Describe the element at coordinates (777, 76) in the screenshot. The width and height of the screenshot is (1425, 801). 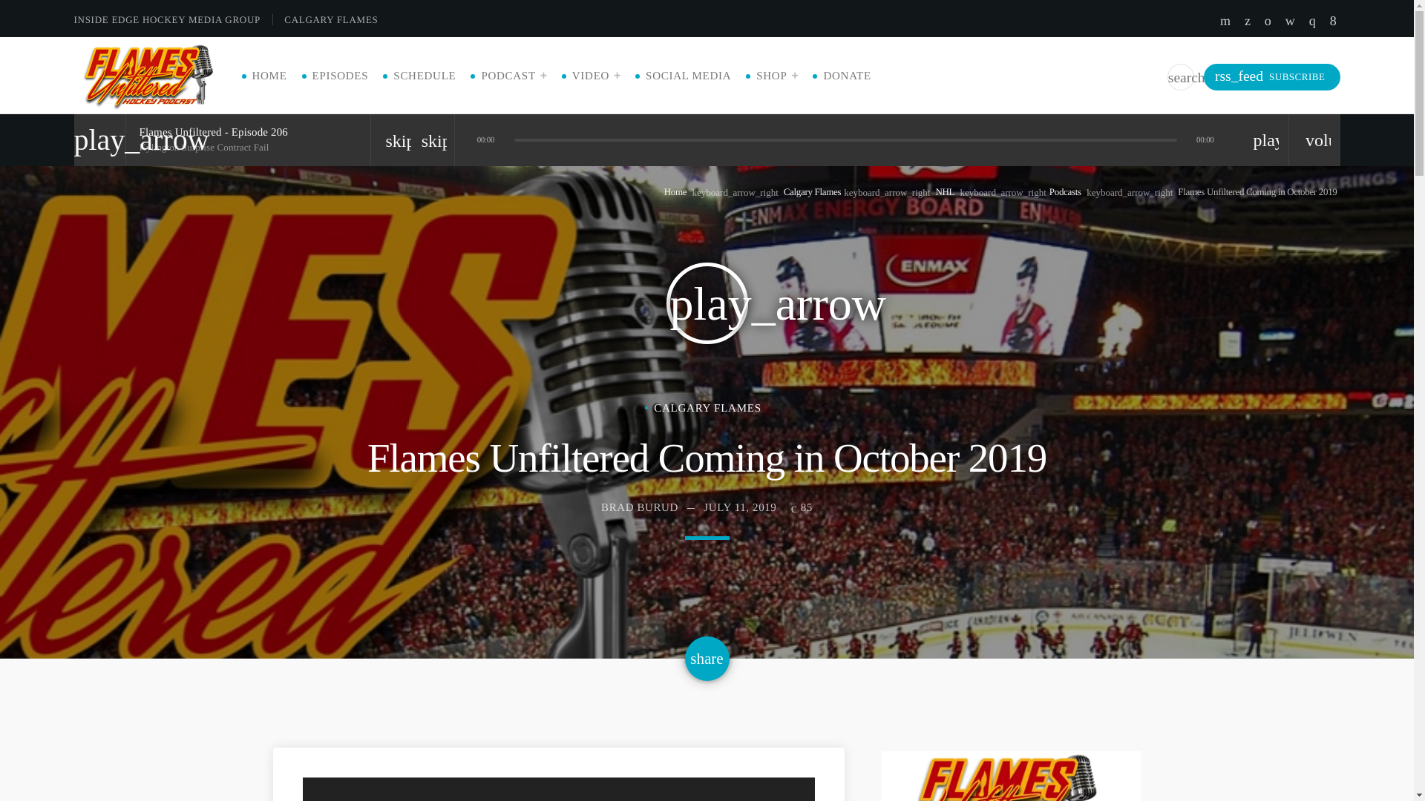
I see `SHOP` at that location.